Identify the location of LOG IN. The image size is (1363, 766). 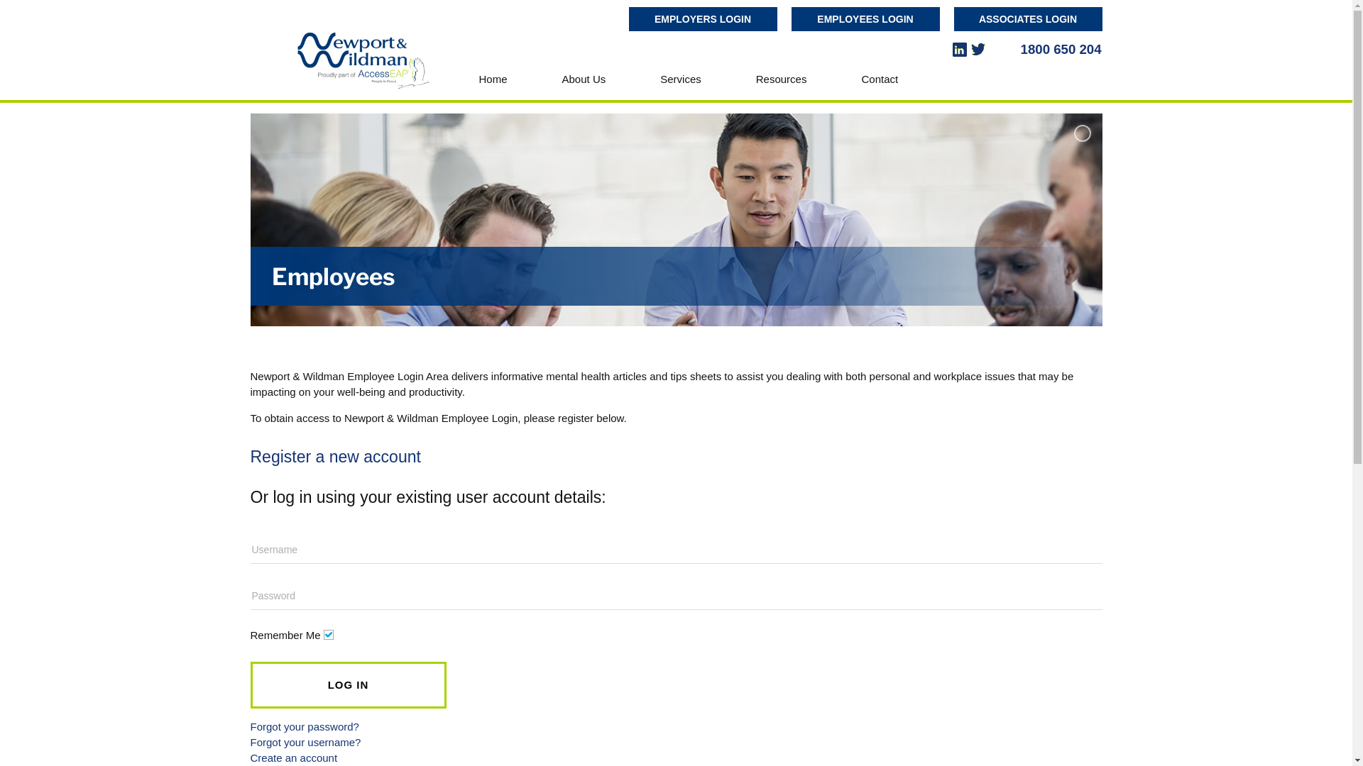
(348, 685).